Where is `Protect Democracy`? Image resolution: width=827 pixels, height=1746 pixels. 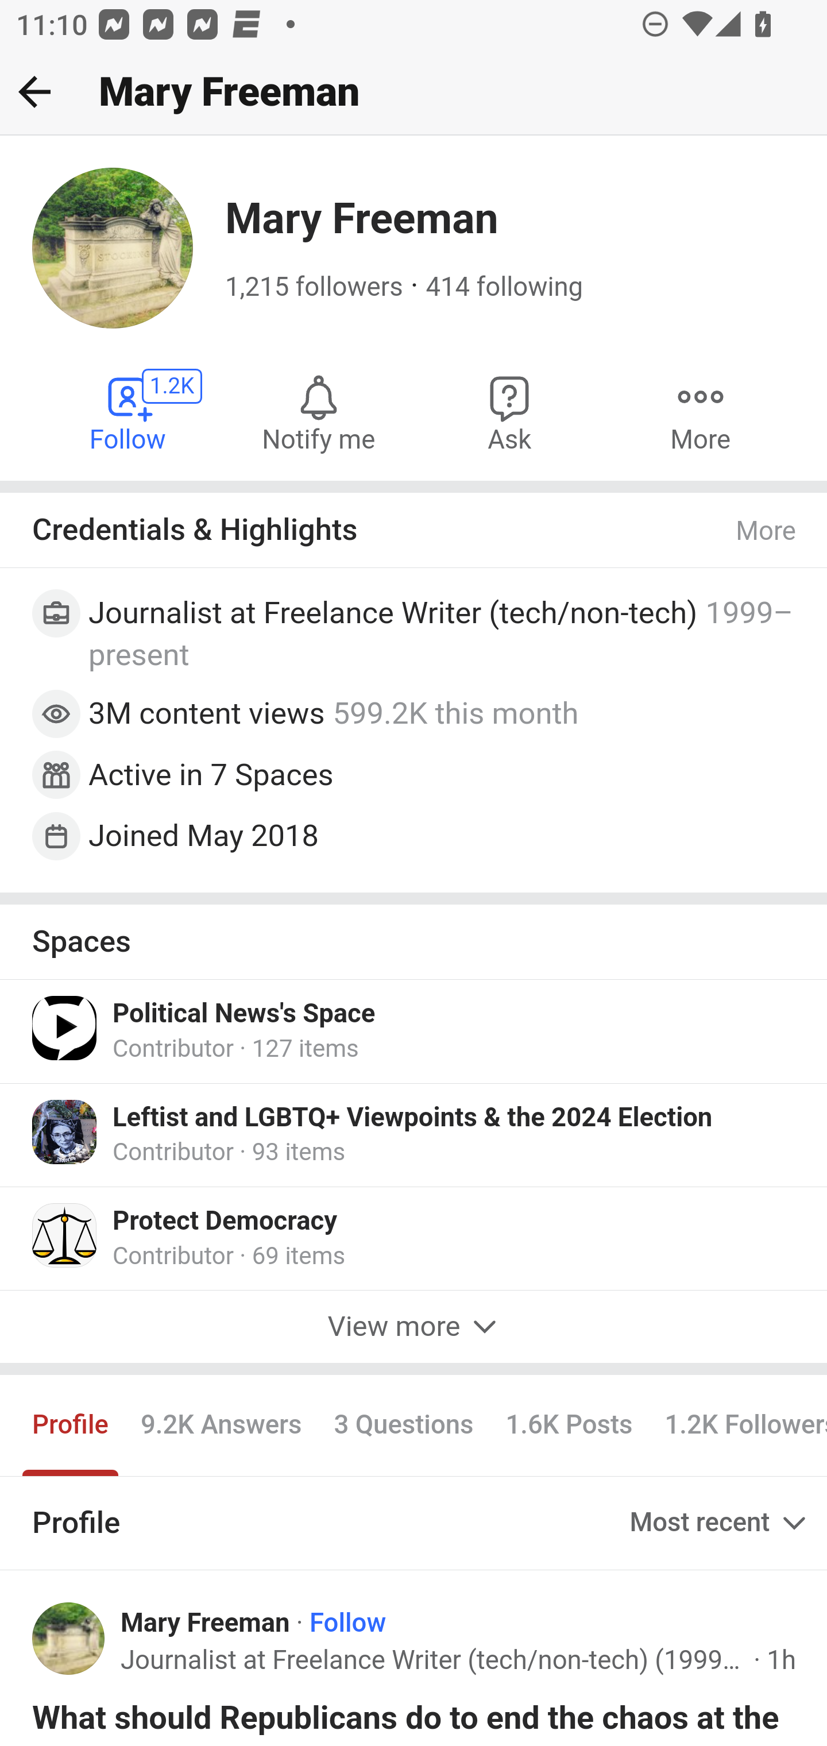 Protect Democracy is located at coordinates (225, 1221).